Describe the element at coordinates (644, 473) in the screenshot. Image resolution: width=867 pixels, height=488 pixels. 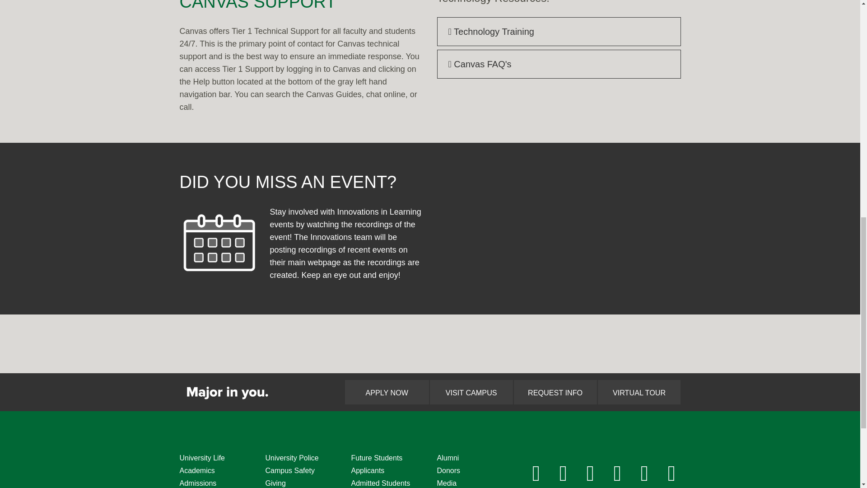
I see `TikTok` at that location.